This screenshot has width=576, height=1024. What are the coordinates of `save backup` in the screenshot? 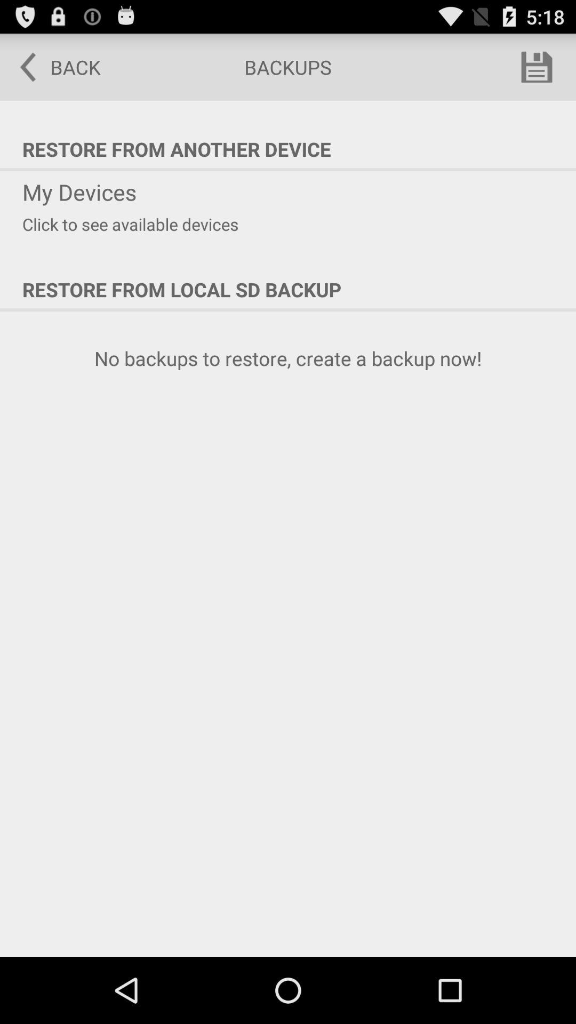 It's located at (537, 67).